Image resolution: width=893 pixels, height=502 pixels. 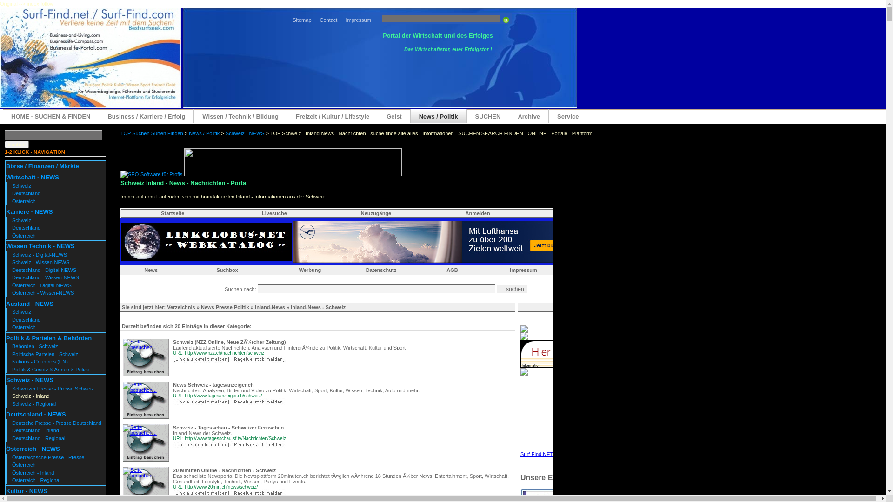 What do you see at coordinates (33, 177) in the screenshot?
I see `Wirtschaft - NEWS` at bounding box center [33, 177].